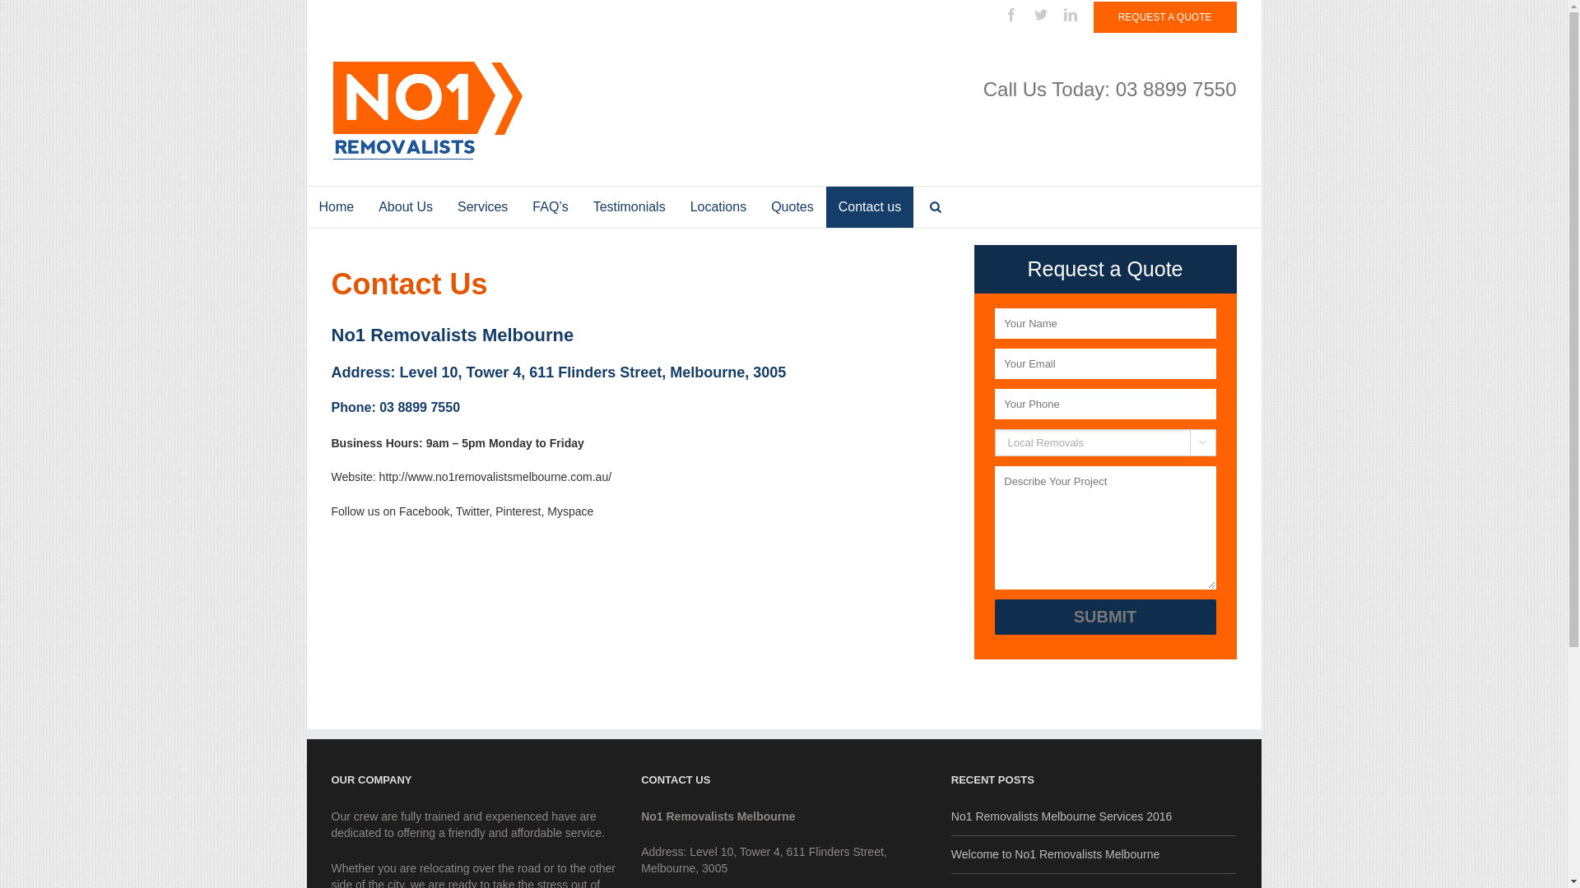 This screenshot has height=888, width=1580. What do you see at coordinates (1094, 850) in the screenshot?
I see `Welcome to No1 Removalists Melbourne` at bounding box center [1094, 850].